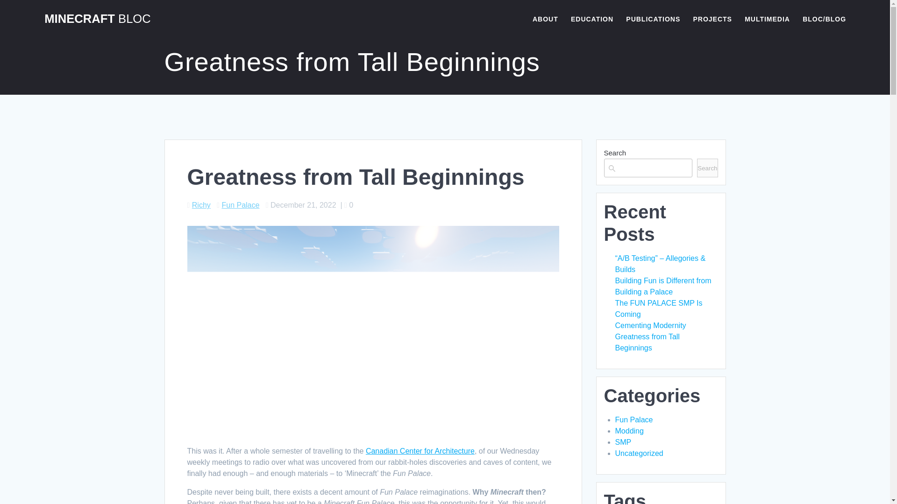 The width and height of the screenshot is (897, 504). Describe the element at coordinates (545, 19) in the screenshot. I see `ABOUT` at that location.